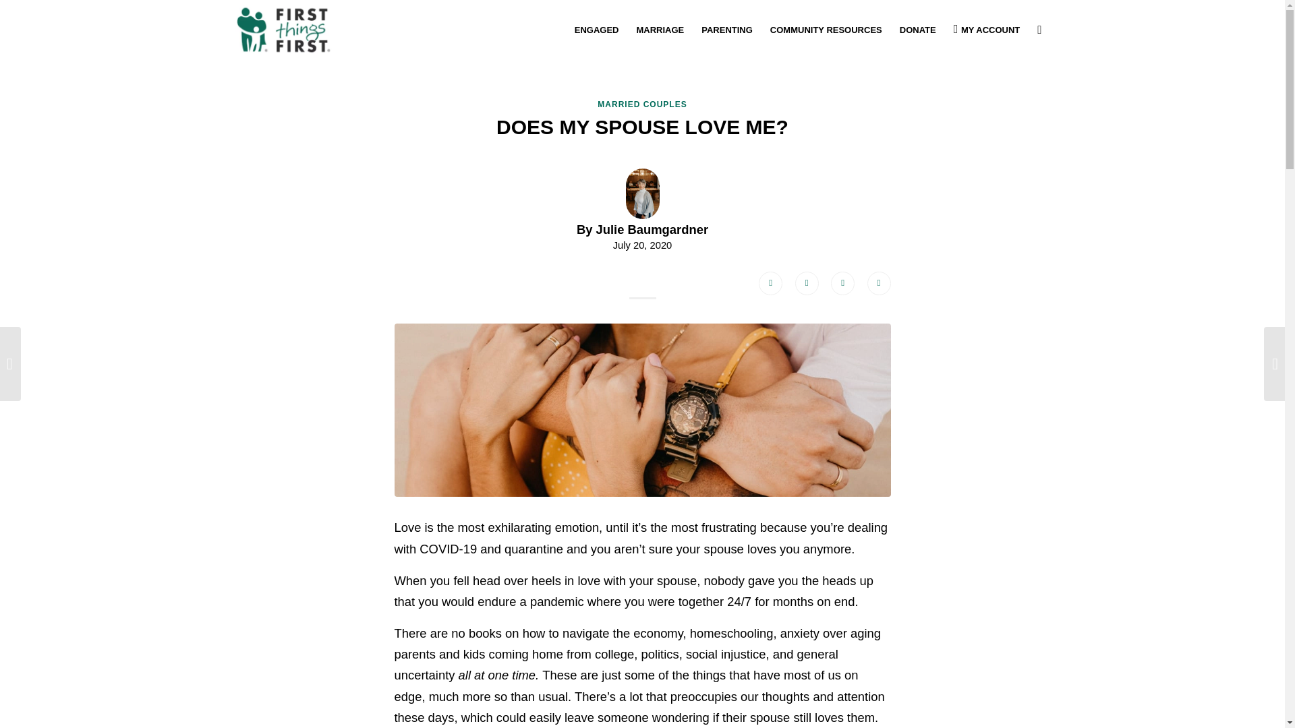 Image resolution: width=1295 pixels, height=728 pixels. I want to click on Share on LinkedIn, so click(843, 283).